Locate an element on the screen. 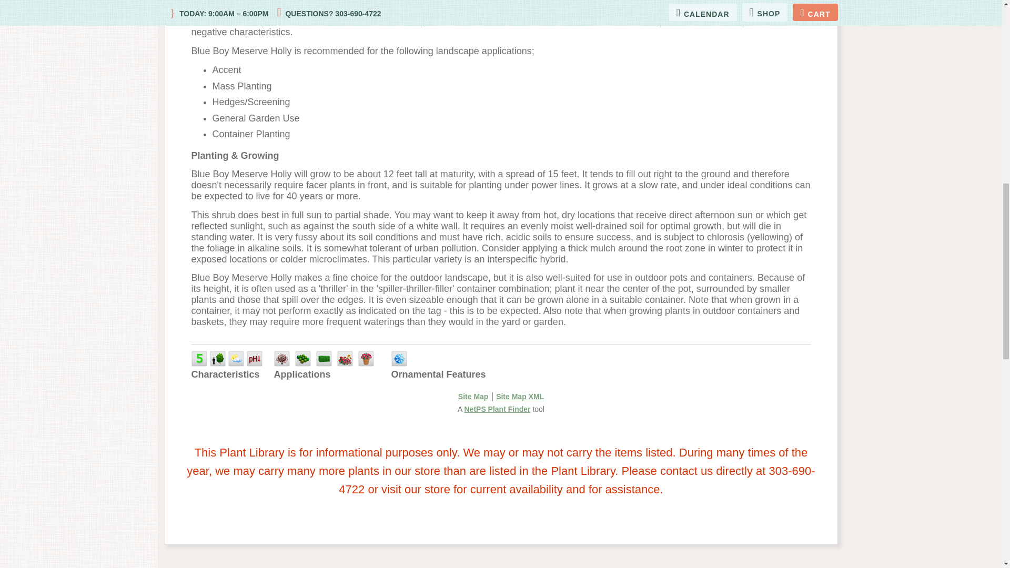  Winter Value is located at coordinates (399, 359).